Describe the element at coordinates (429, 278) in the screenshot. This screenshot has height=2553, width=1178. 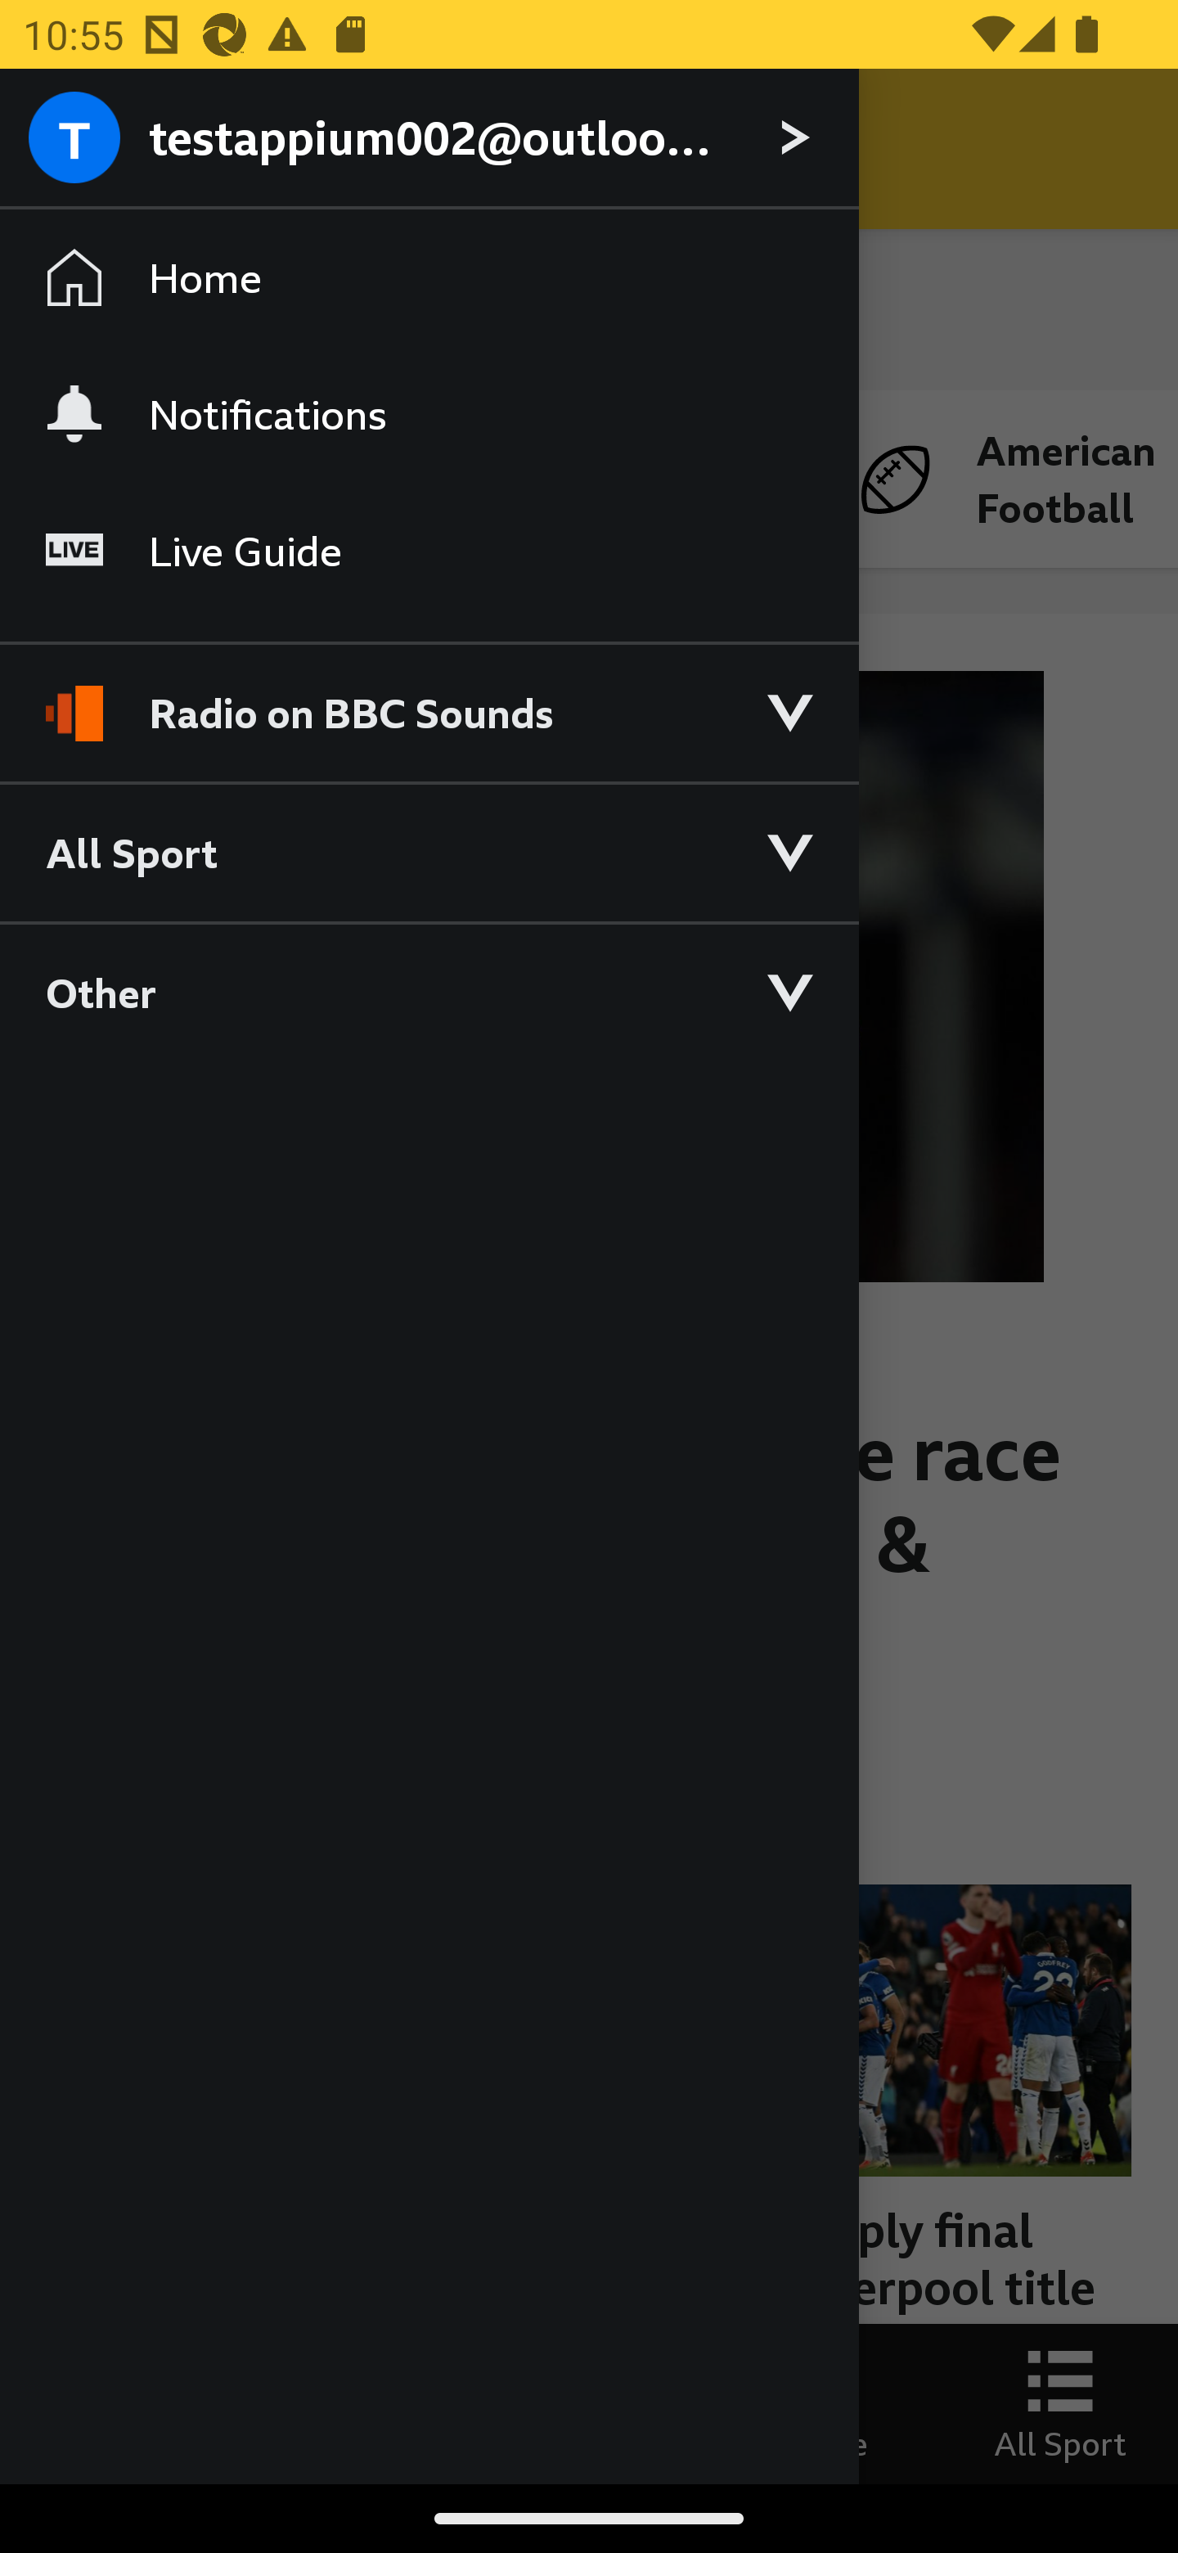
I see `Home` at that location.